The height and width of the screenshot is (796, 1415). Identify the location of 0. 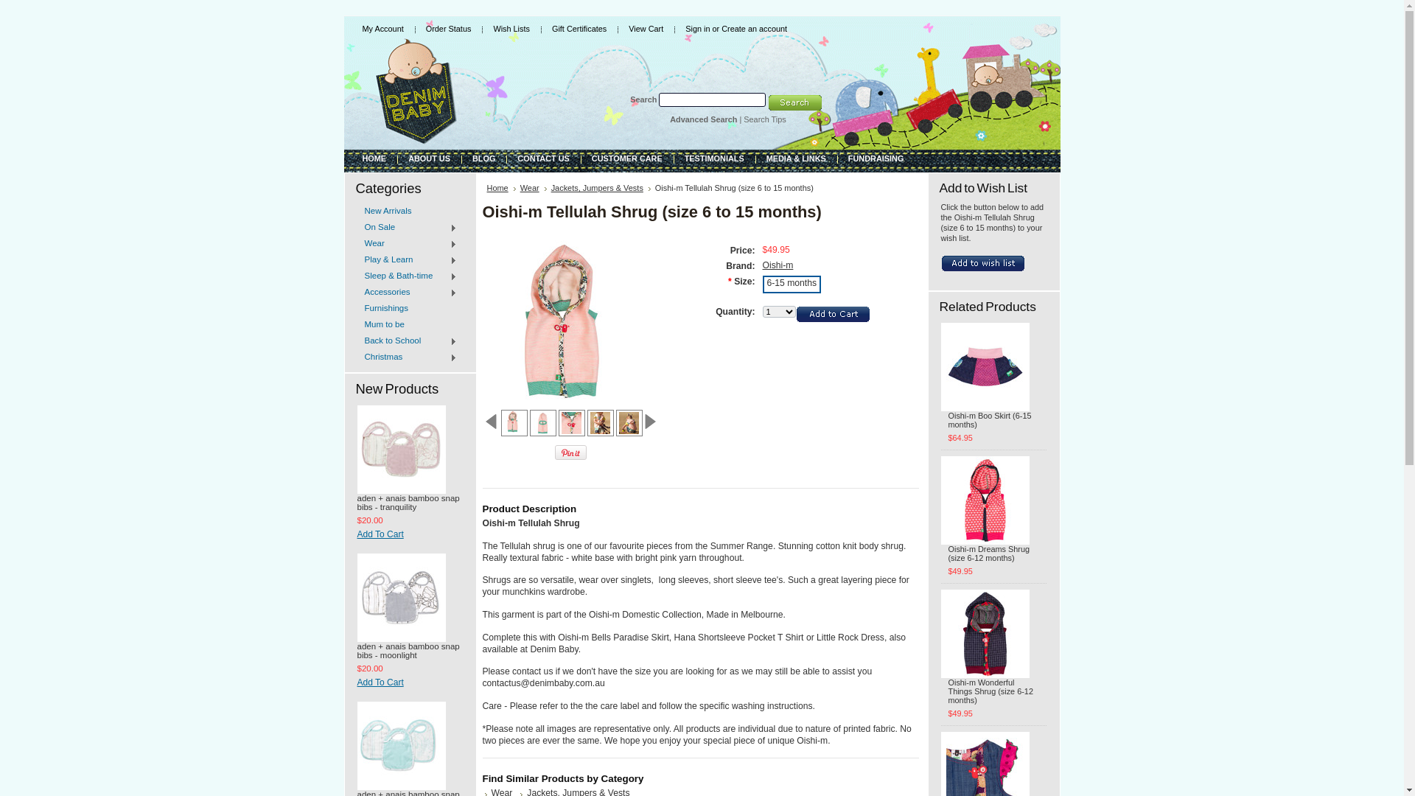
(657, 423).